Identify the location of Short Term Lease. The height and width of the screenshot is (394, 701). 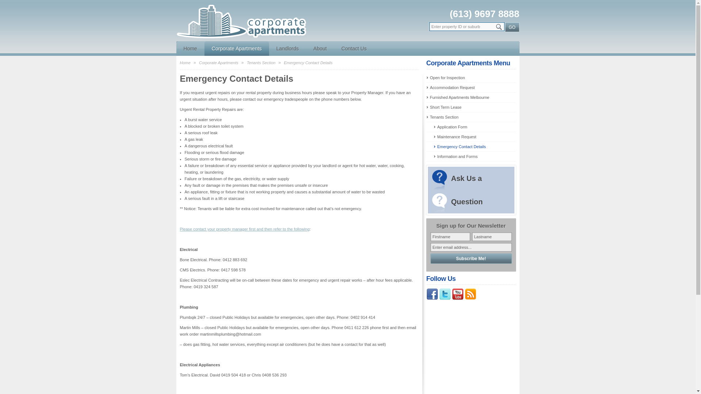
(471, 107).